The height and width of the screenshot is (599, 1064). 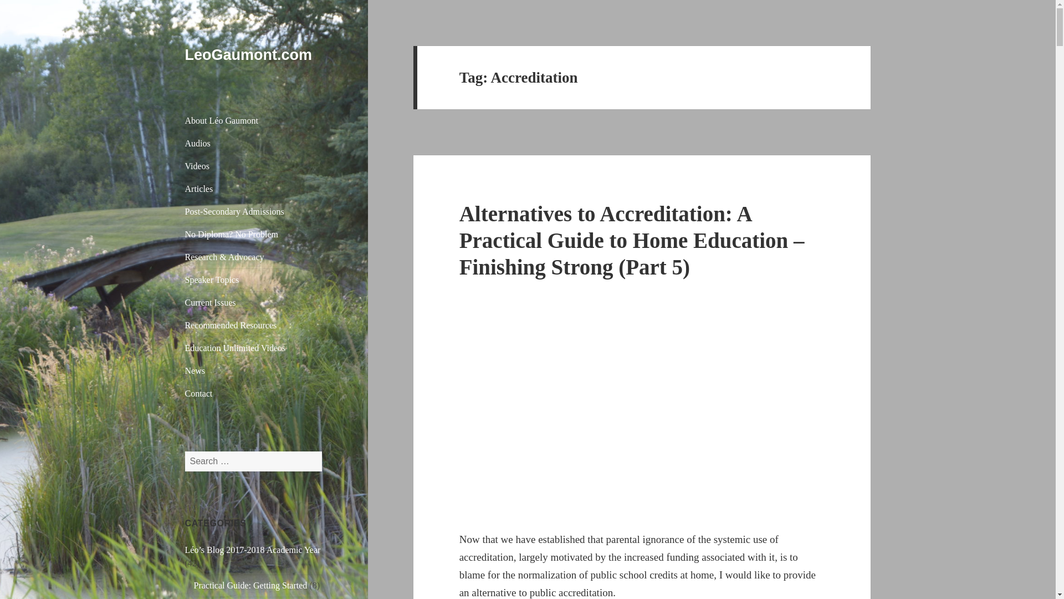 I want to click on Post-Secondary Admissions, so click(x=254, y=211).